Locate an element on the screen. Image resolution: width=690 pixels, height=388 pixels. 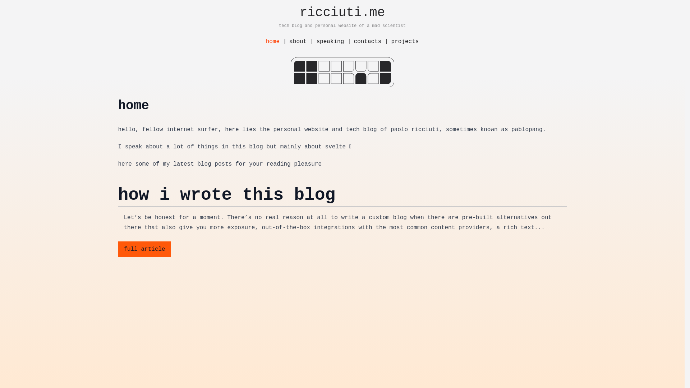
projects is located at coordinates (405, 42).